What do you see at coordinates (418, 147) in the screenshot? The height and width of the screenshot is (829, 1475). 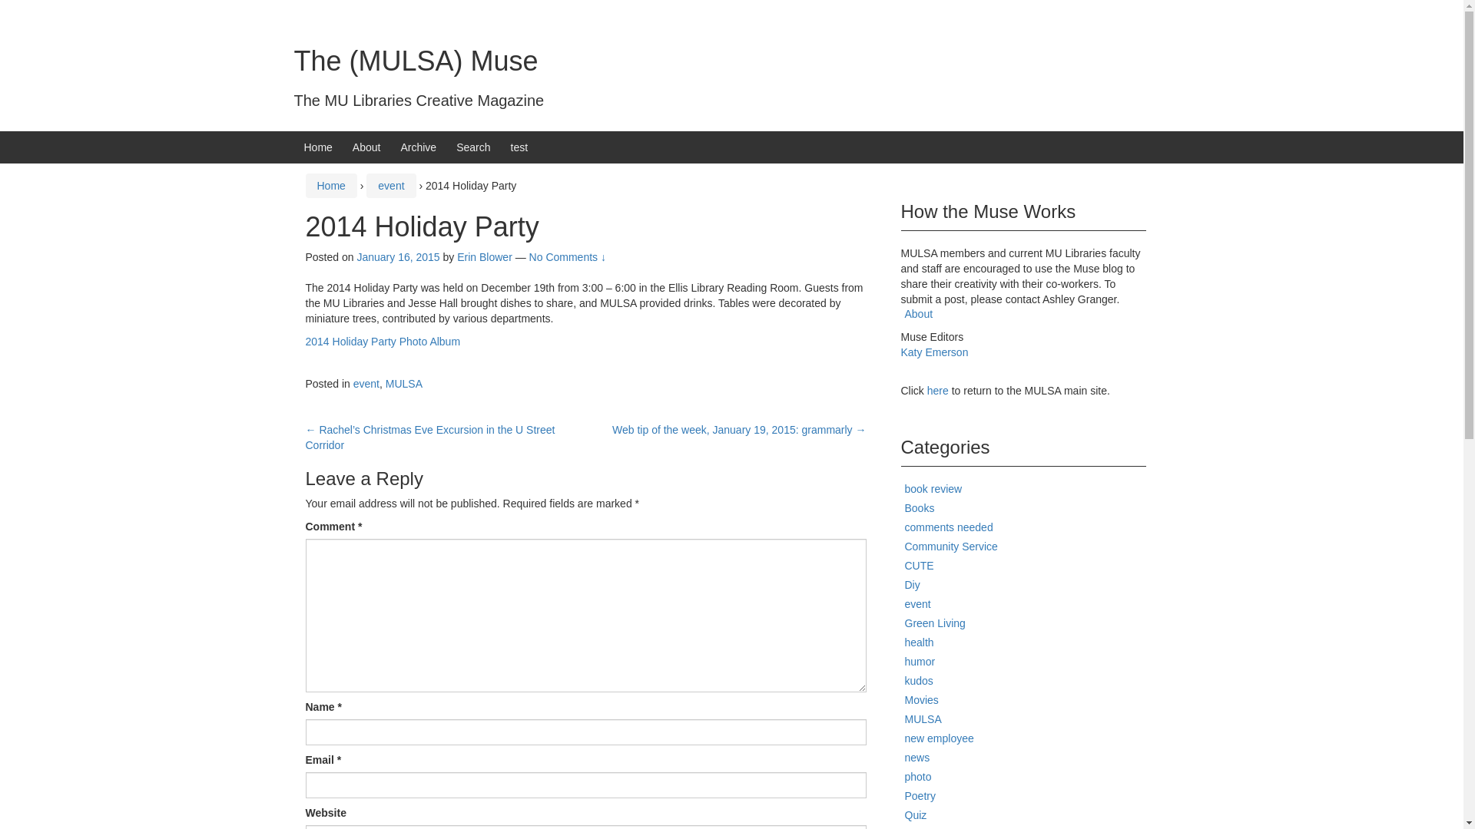 I see `Archive` at bounding box center [418, 147].